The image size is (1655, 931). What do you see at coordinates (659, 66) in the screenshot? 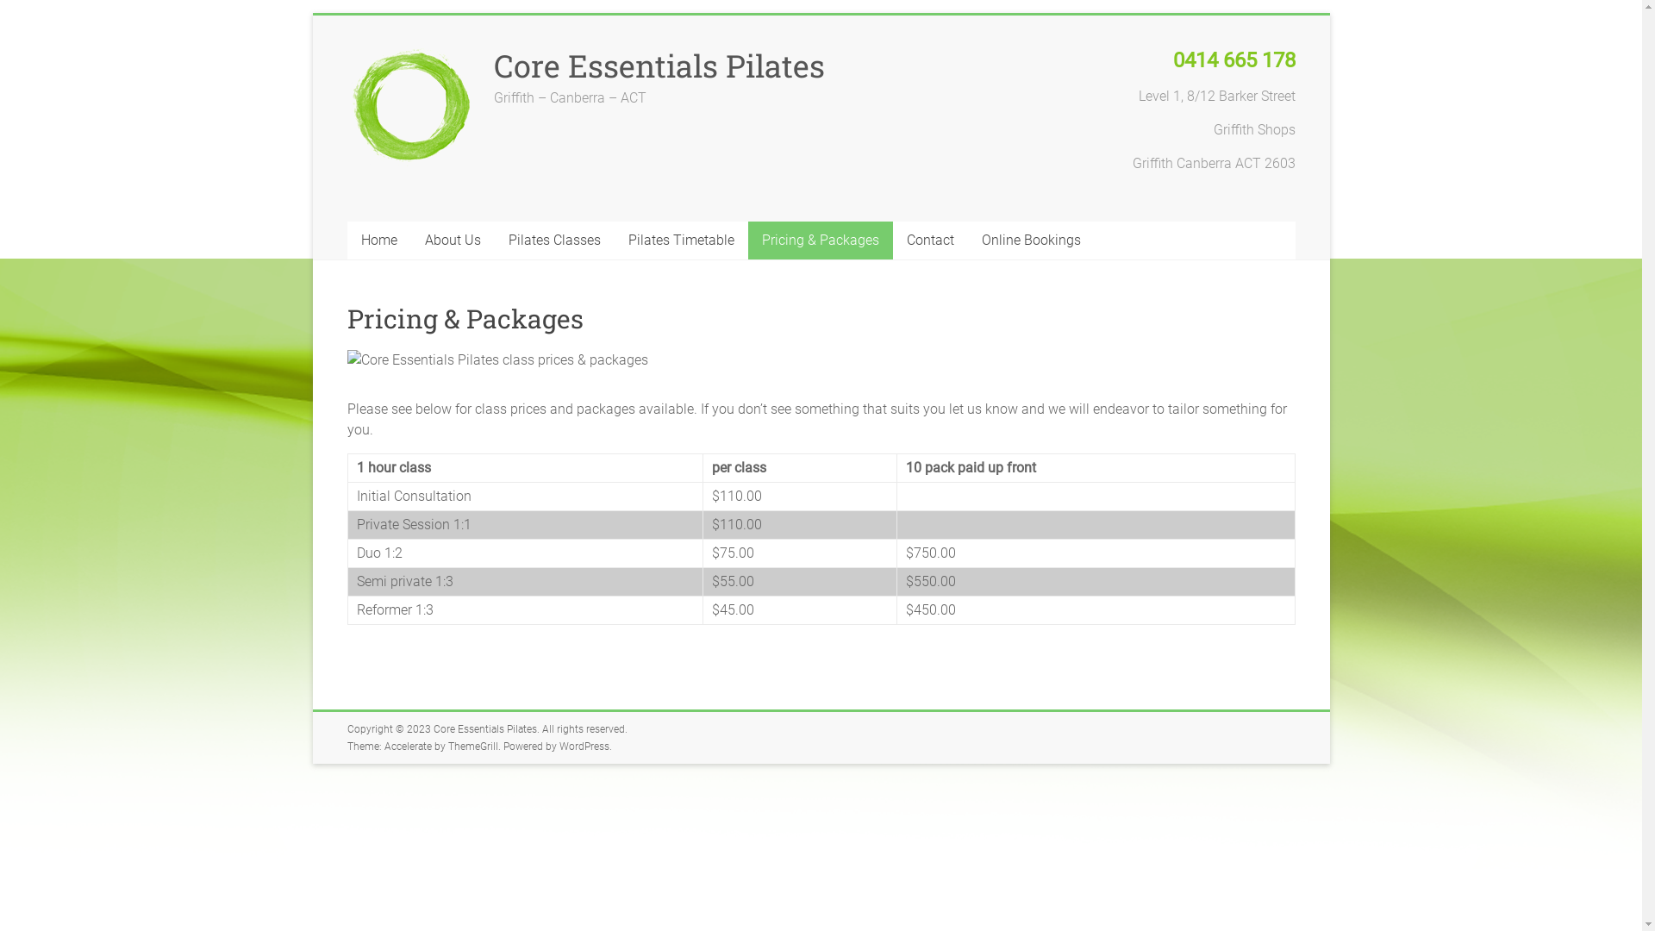
I see `Core Essentials Pilates` at bounding box center [659, 66].